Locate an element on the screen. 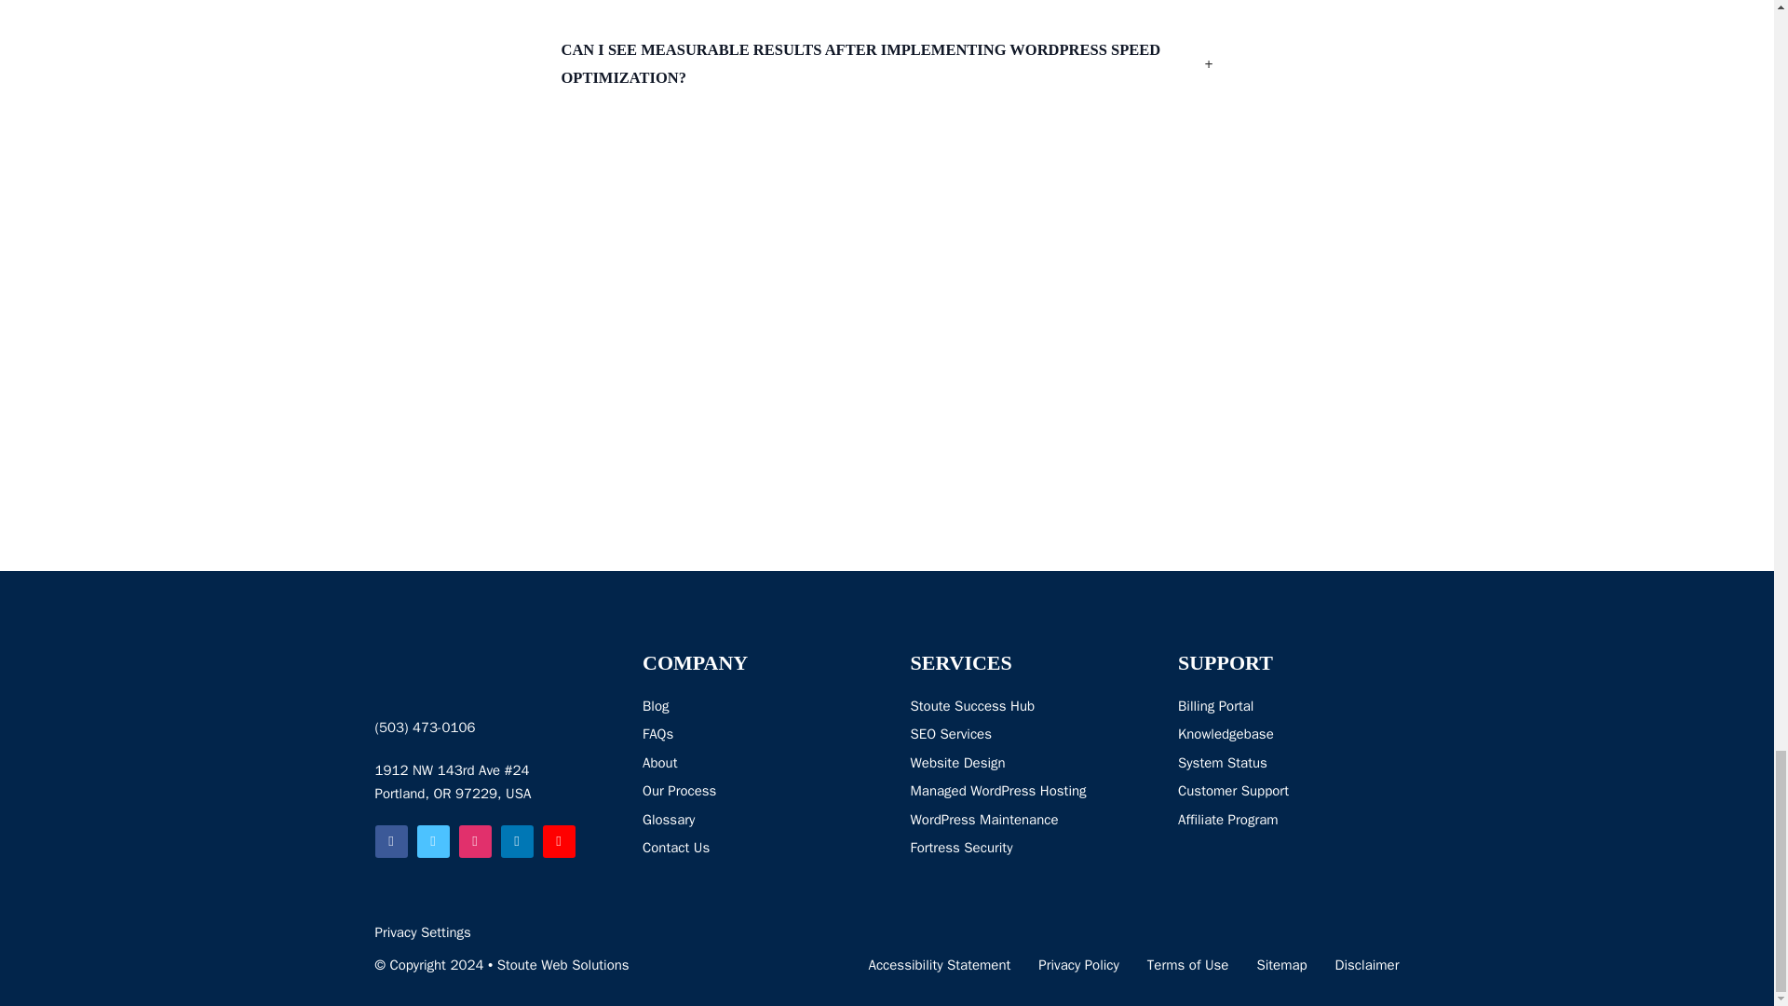  Our Process is located at coordinates (679, 792).